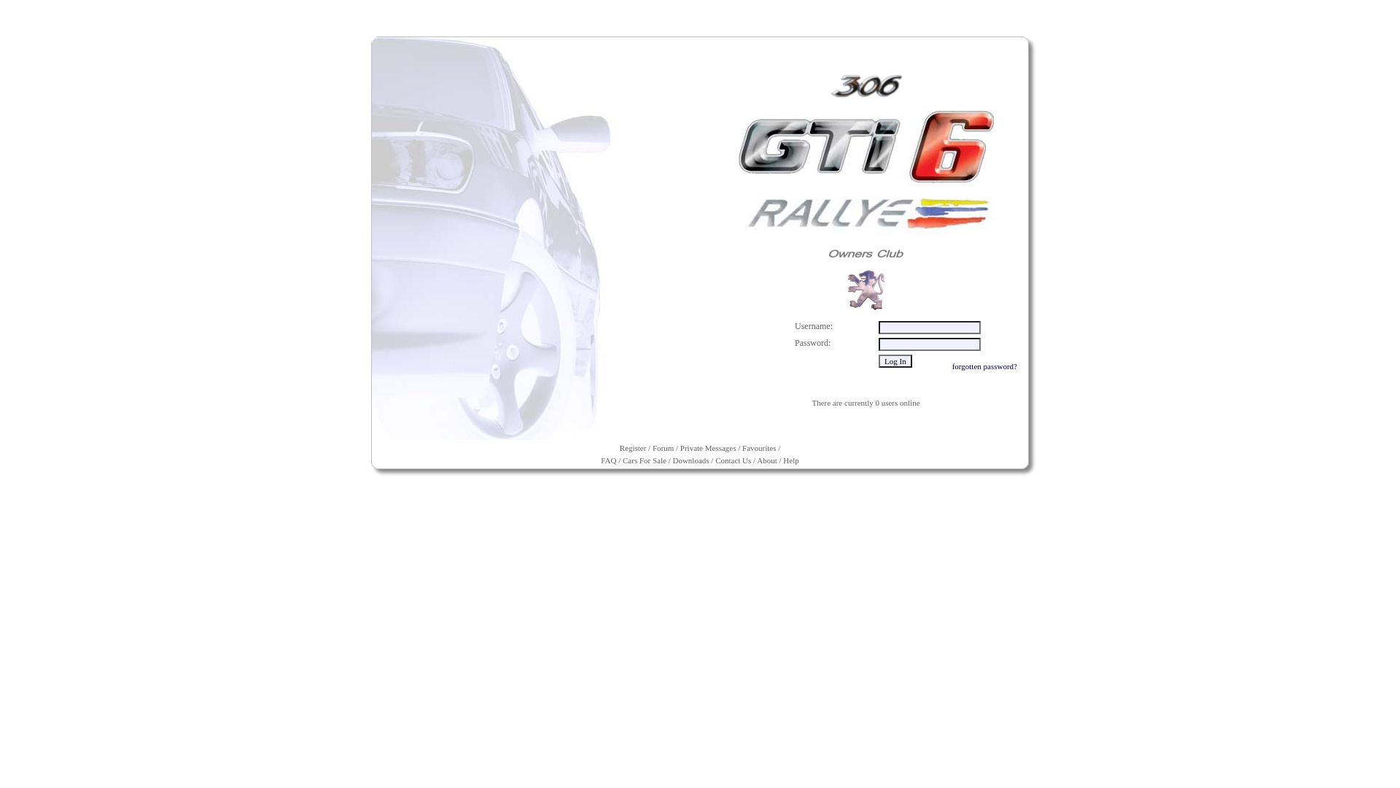  Describe the element at coordinates (984, 366) in the screenshot. I see `forgotten password?` at that location.